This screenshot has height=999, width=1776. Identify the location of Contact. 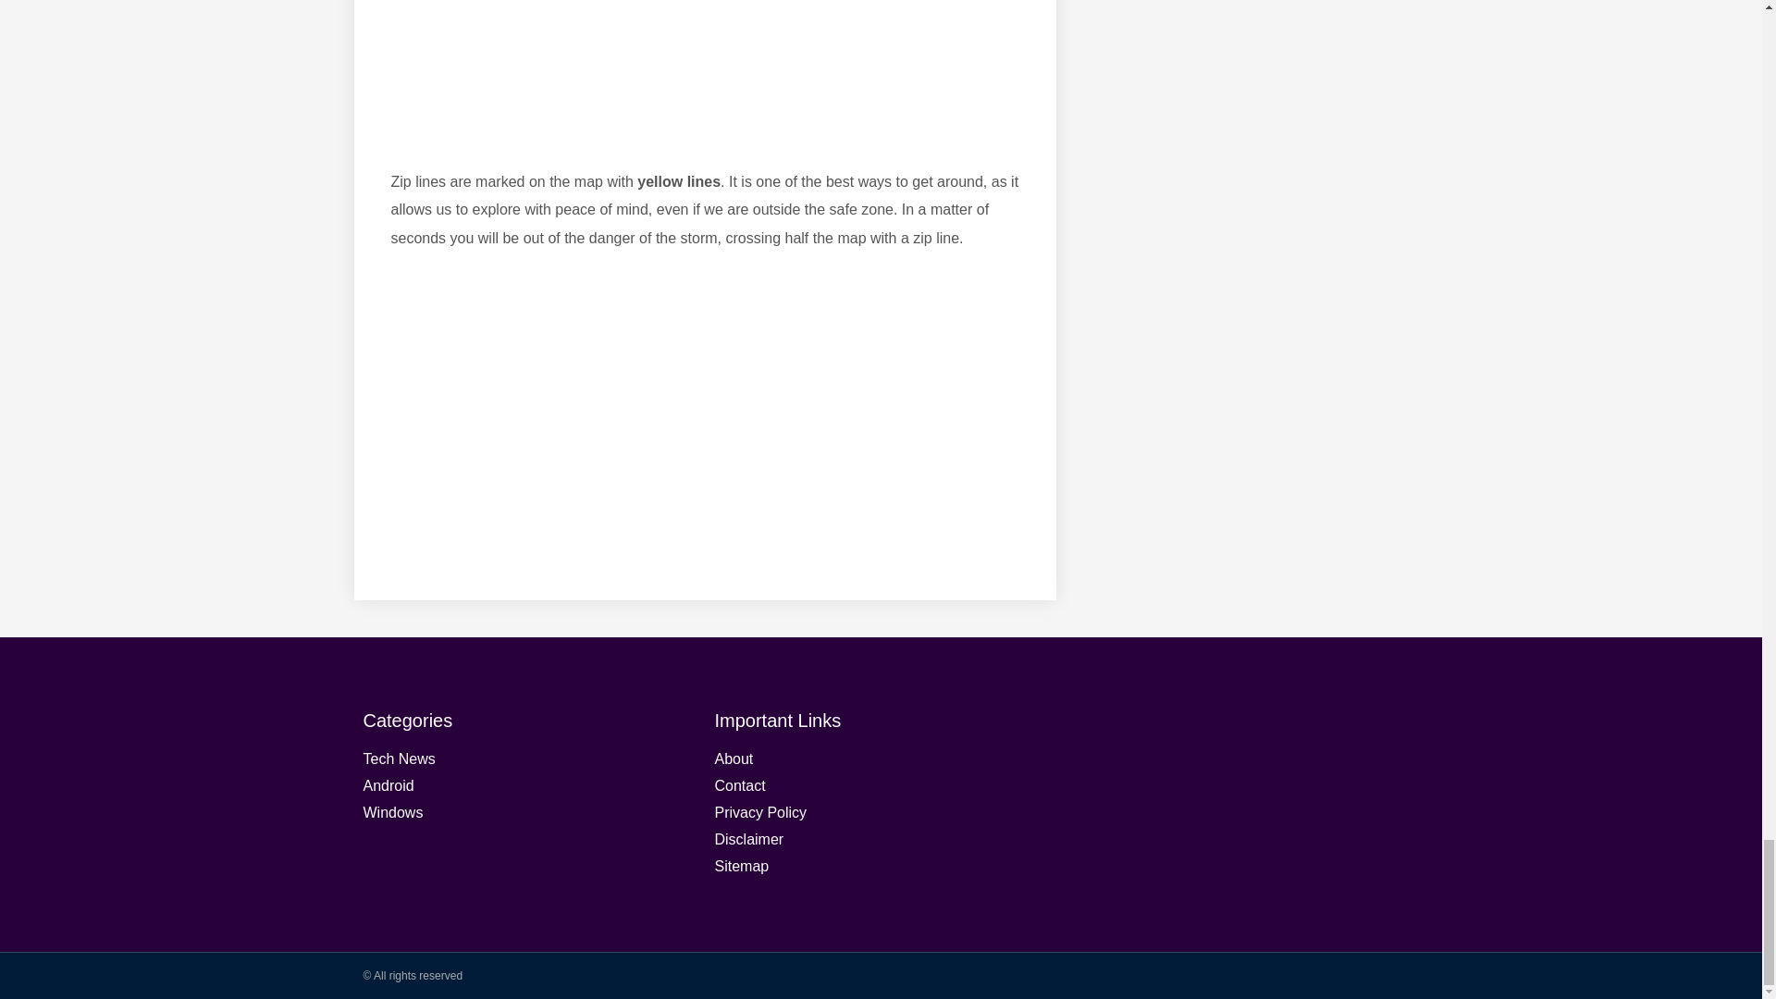
(881, 786).